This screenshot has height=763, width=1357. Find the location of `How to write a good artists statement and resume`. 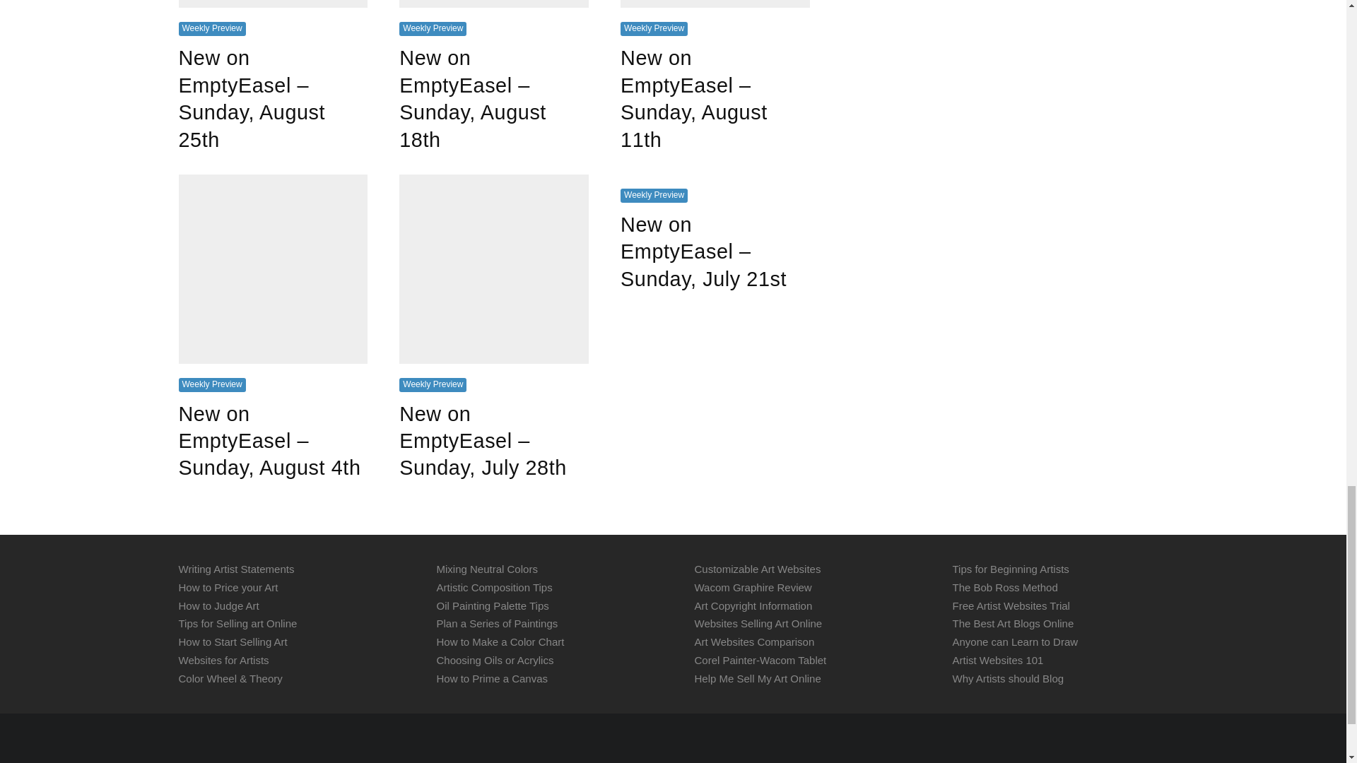

How to write a good artists statement and resume is located at coordinates (236, 569).